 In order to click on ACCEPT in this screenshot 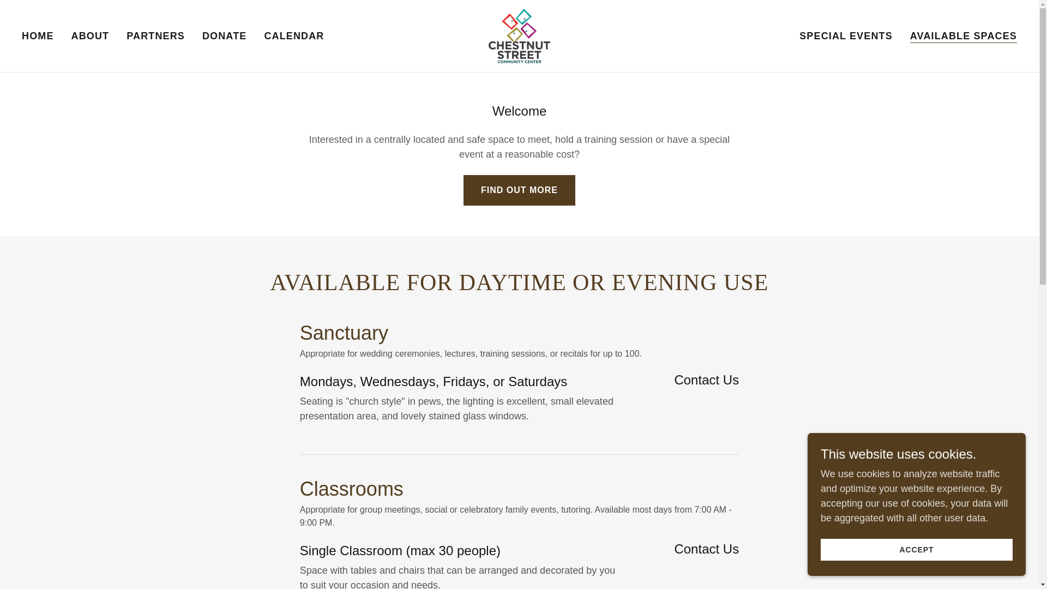, I will do `click(916, 550)`.